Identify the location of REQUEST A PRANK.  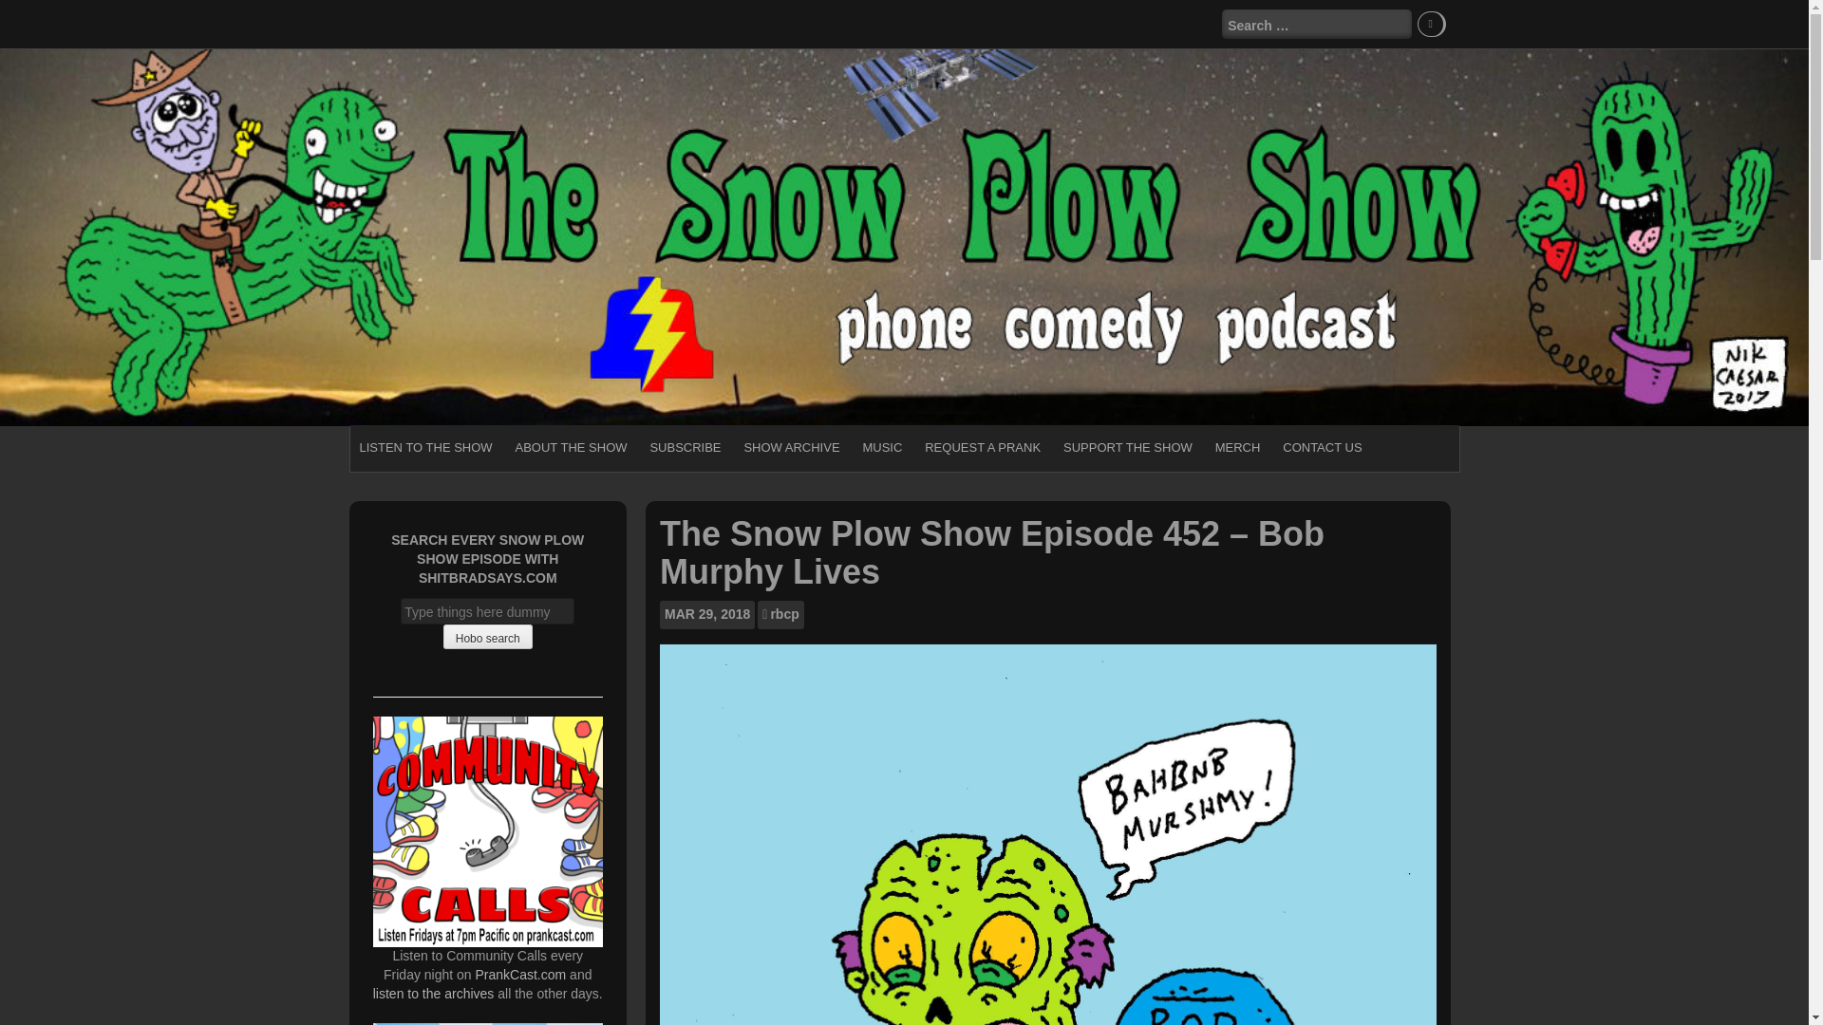
(982, 448).